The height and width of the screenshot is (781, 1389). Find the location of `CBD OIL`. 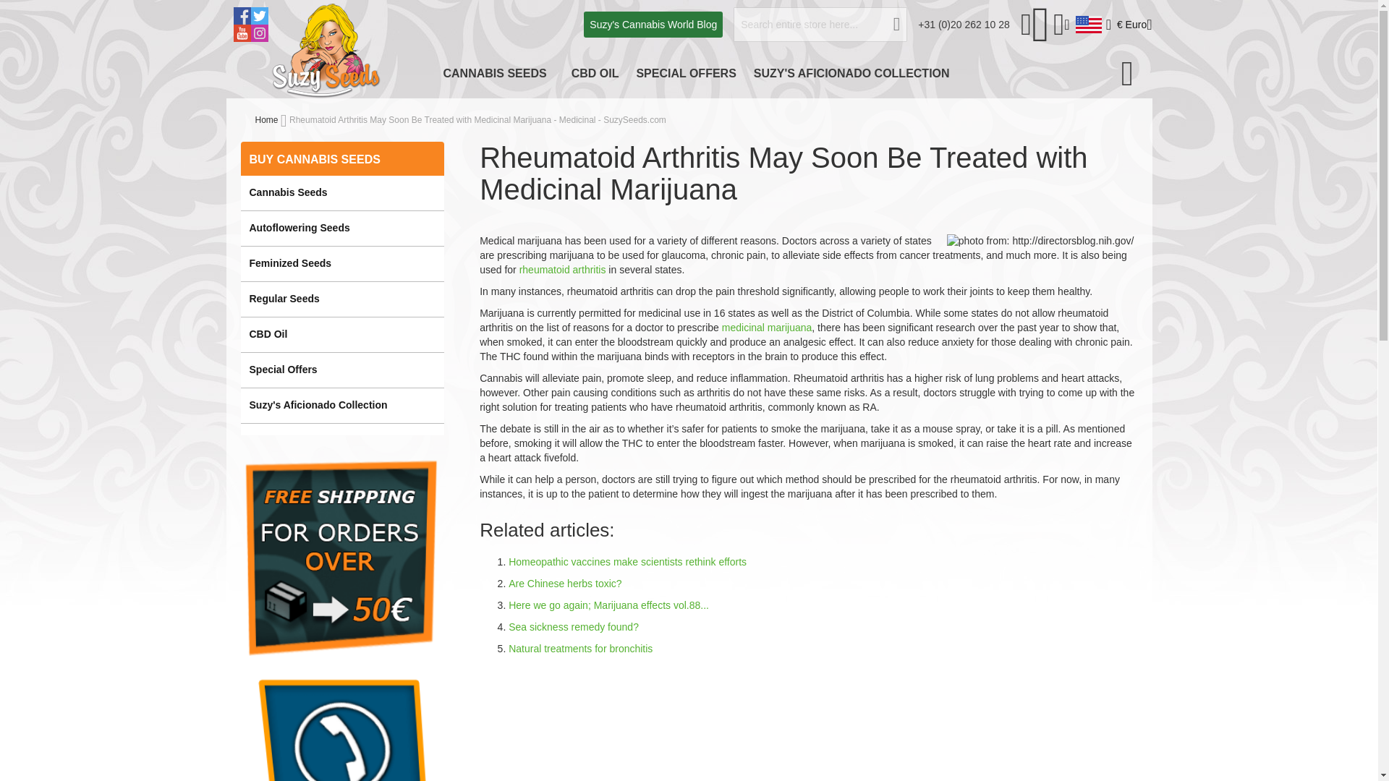

CBD OIL is located at coordinates (595, 74).